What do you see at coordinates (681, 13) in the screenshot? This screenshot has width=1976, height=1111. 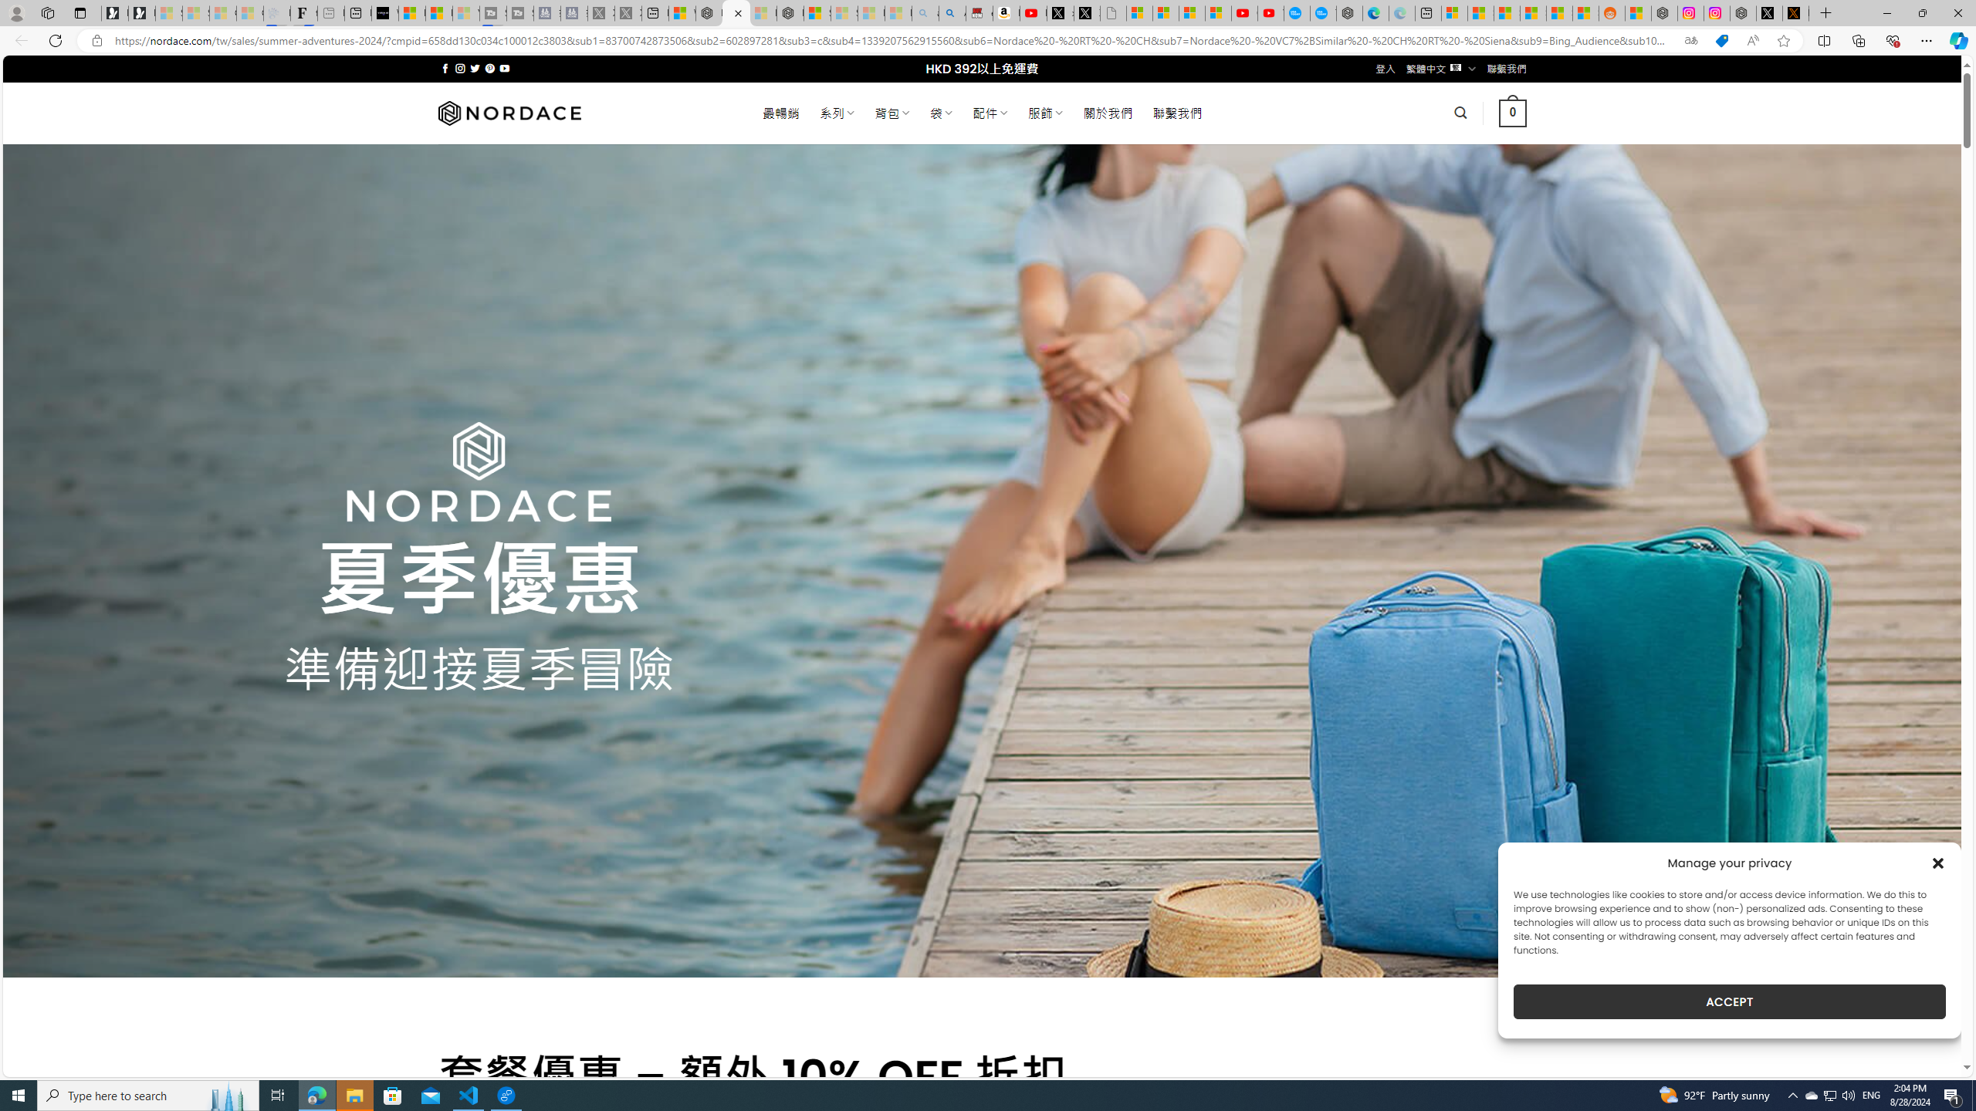 I see `Wildlife - MSN` at bounding box center [681, 13].